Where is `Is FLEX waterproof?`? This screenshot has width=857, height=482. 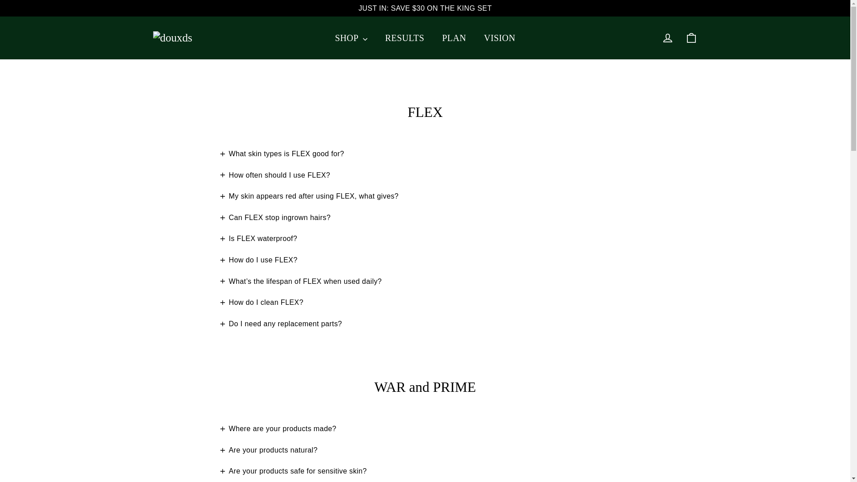
Is FLEX waterproof? is located at coordinates (258, 238).